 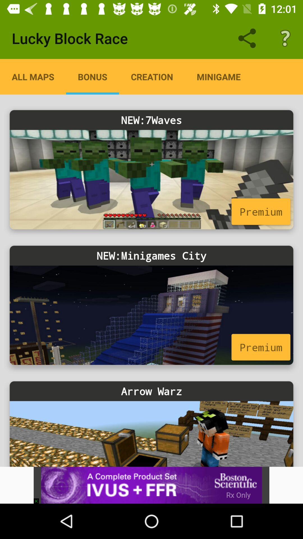 What do you see at coordinates (33, 77) in the screenshot?
I see `open the item below the lucky block race icon` at bounding box center [33, 77].